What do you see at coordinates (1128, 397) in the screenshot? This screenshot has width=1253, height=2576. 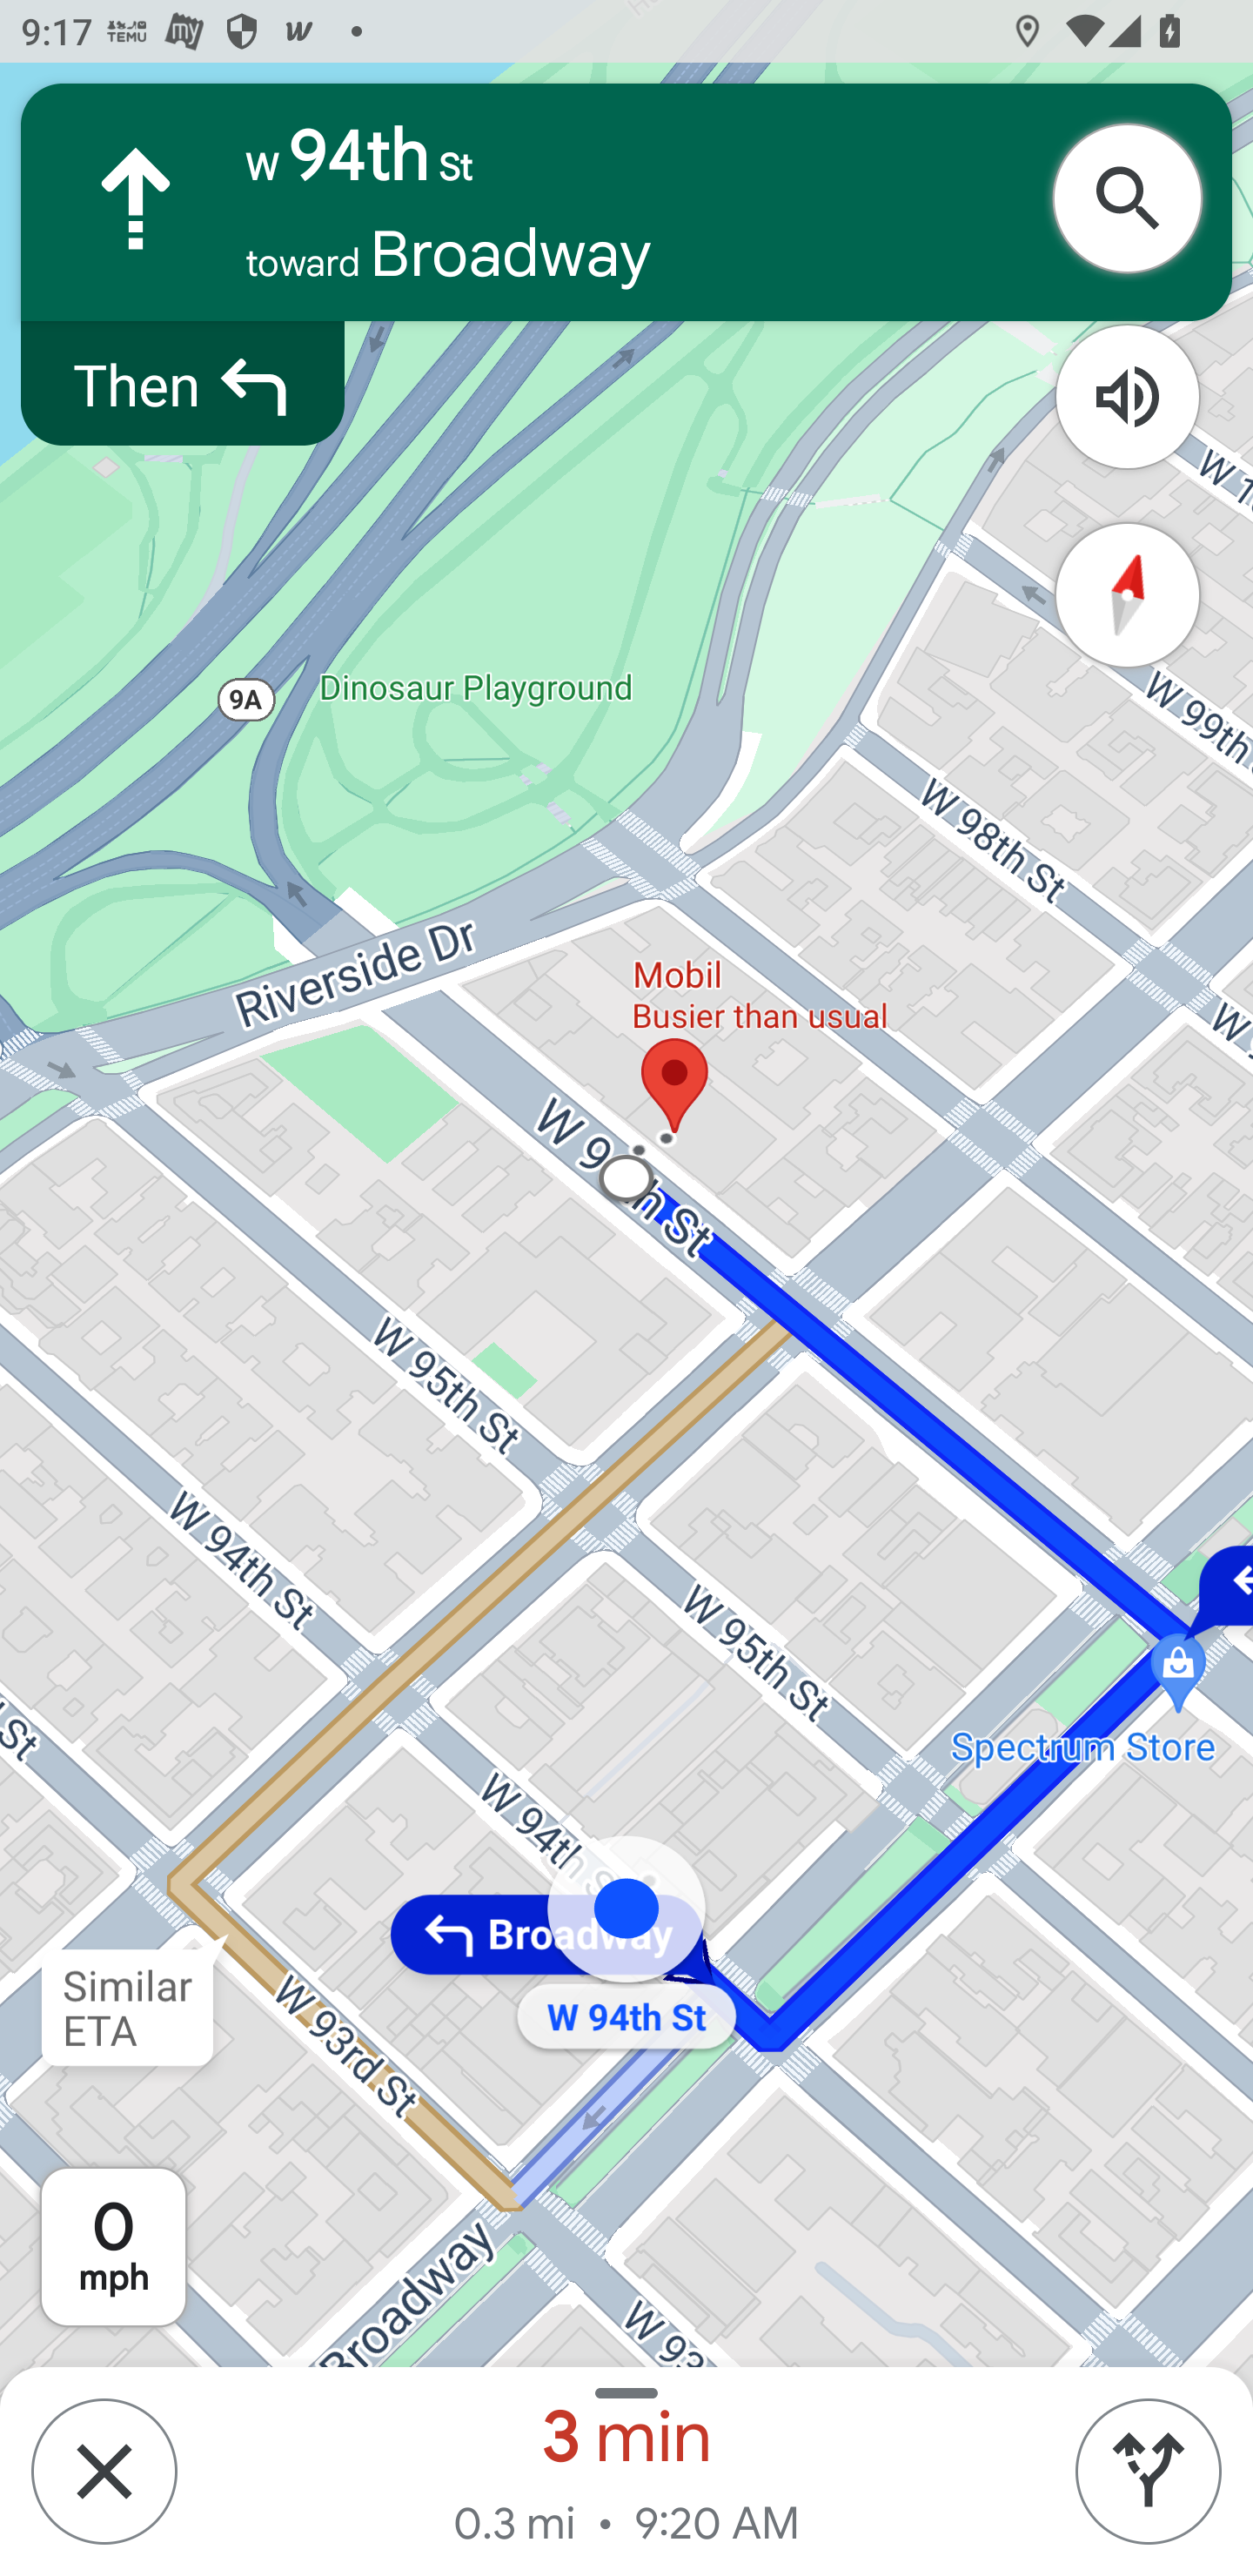 I see `Audio level selector: unmuted` at bounding box center [1128, 397].